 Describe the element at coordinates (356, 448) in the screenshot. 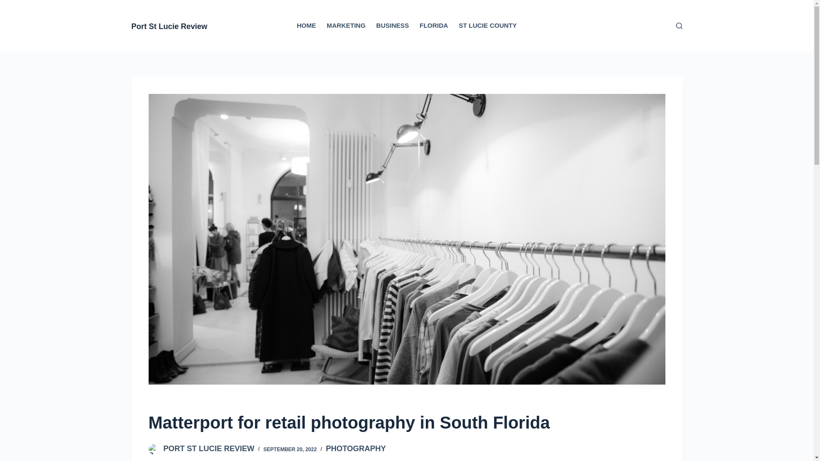

I see `PHOTOGRAPHY` at that location.